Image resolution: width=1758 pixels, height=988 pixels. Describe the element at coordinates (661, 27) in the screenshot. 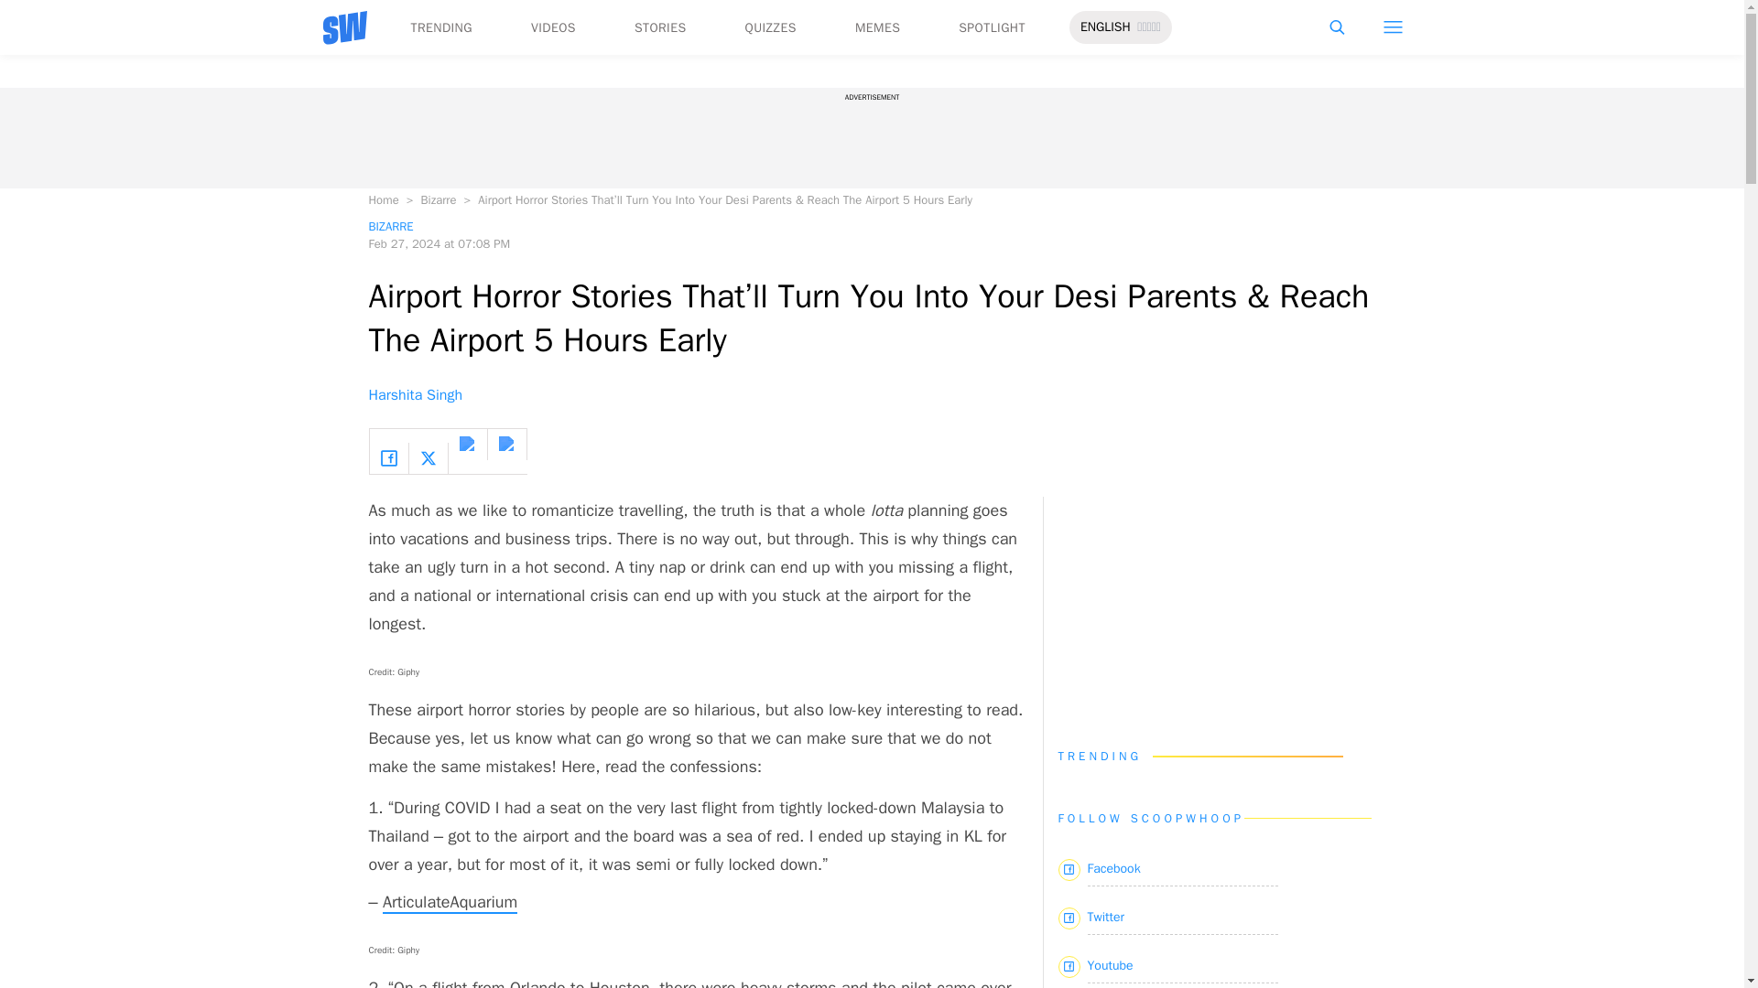

I see `STORIES` at that location.